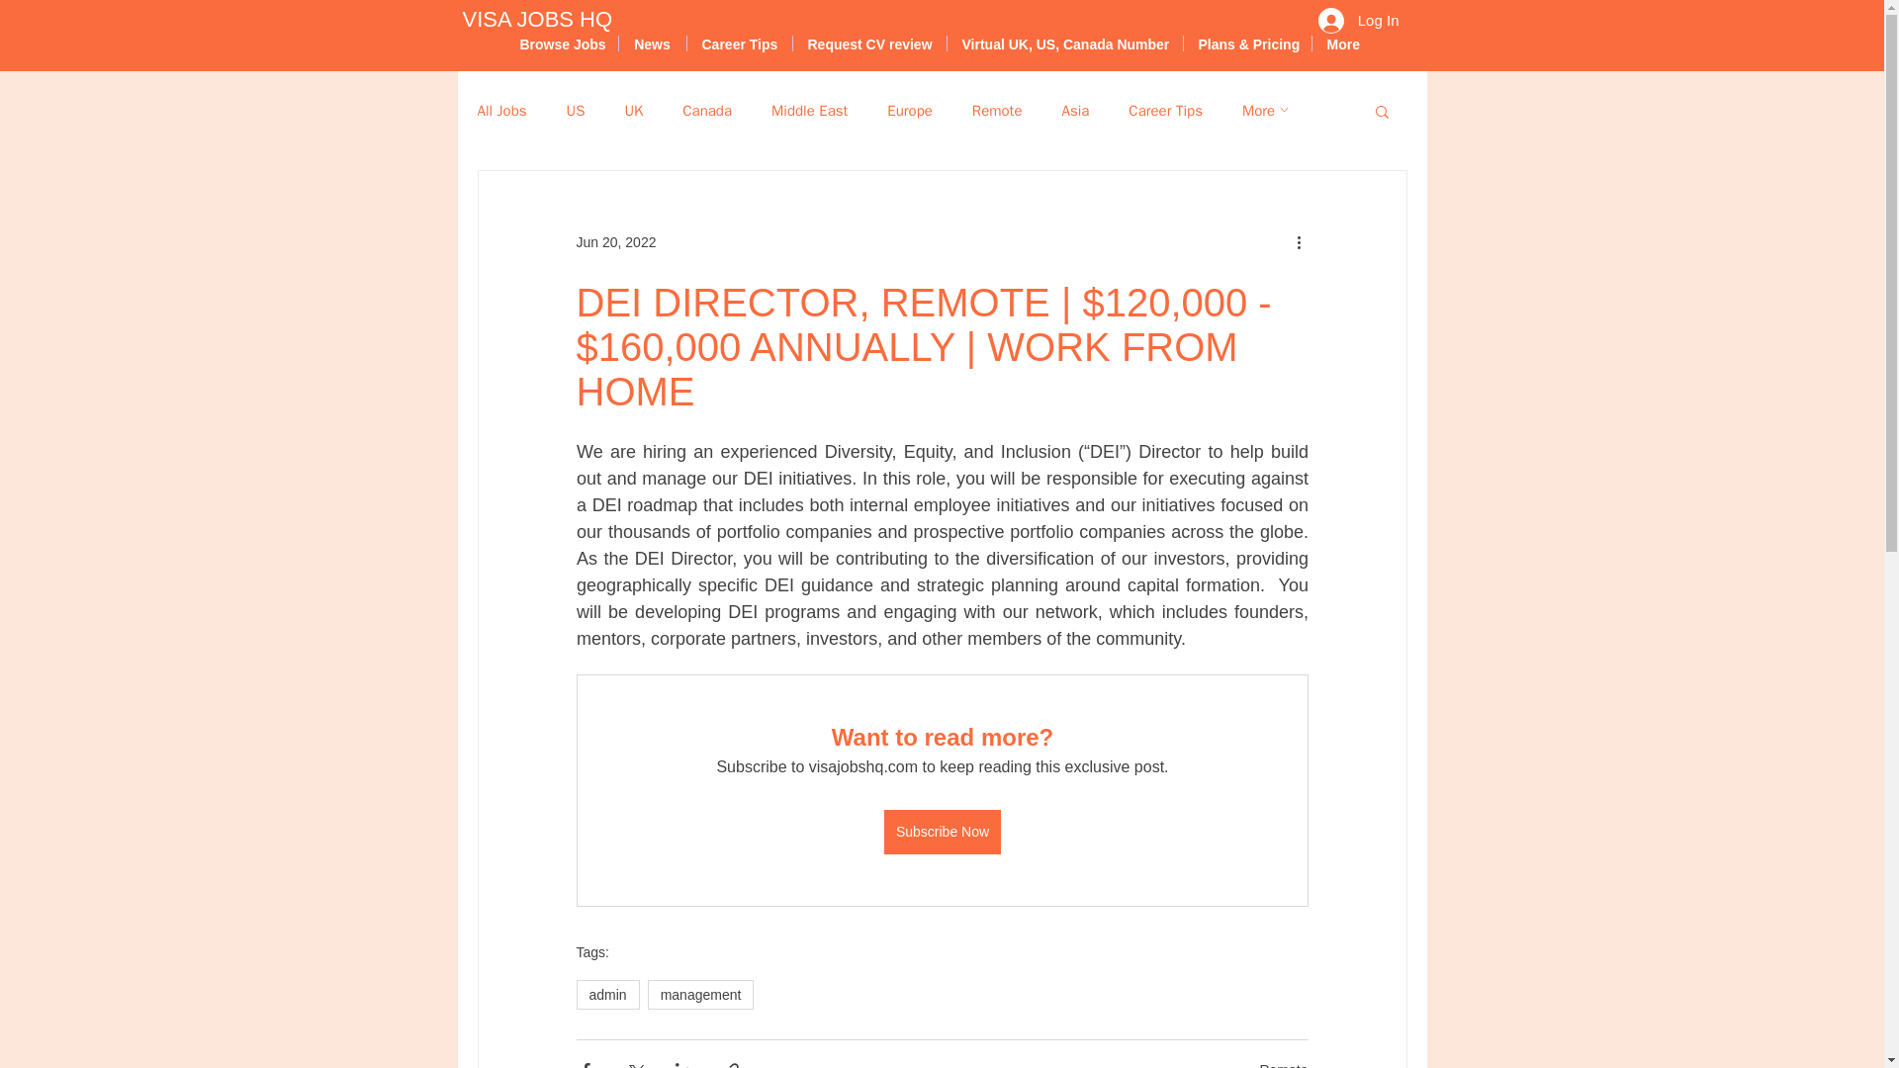 The width and height of the screenshot is (1899, 1068). What do you see at coordinates (615, 241) in the screenshot?
I see `Jun 20, 2022` at bounding box center [615, 241].